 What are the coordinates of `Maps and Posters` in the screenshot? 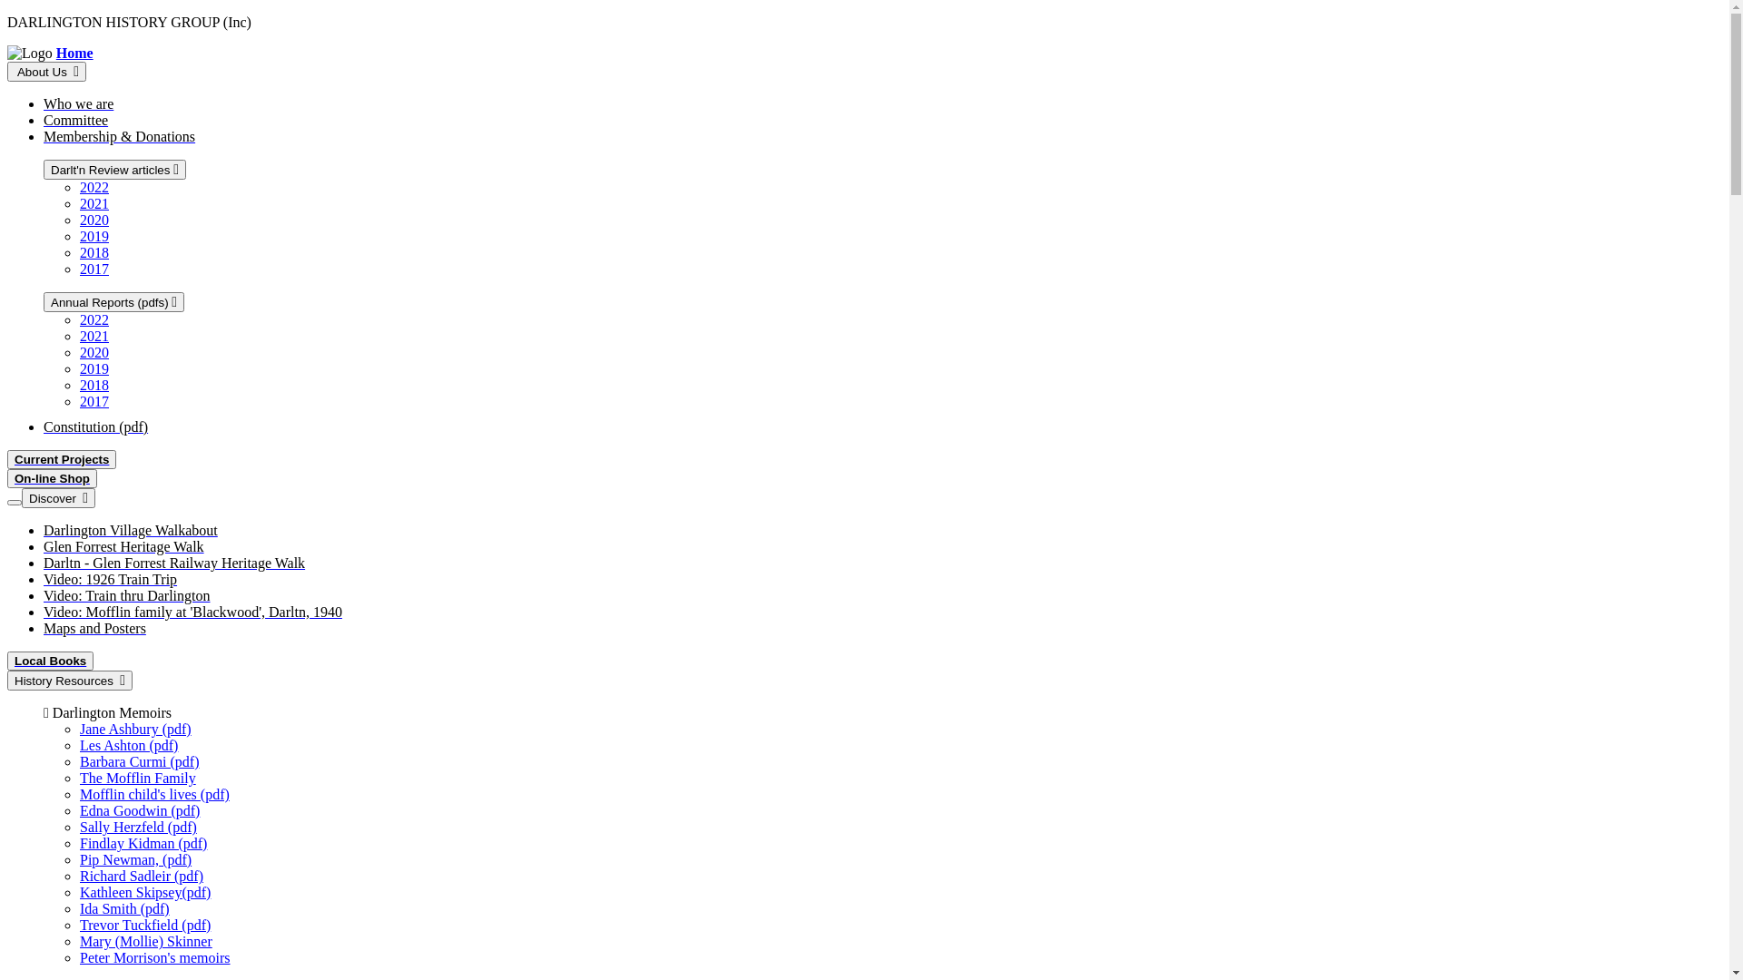 It's located at (94, 628).